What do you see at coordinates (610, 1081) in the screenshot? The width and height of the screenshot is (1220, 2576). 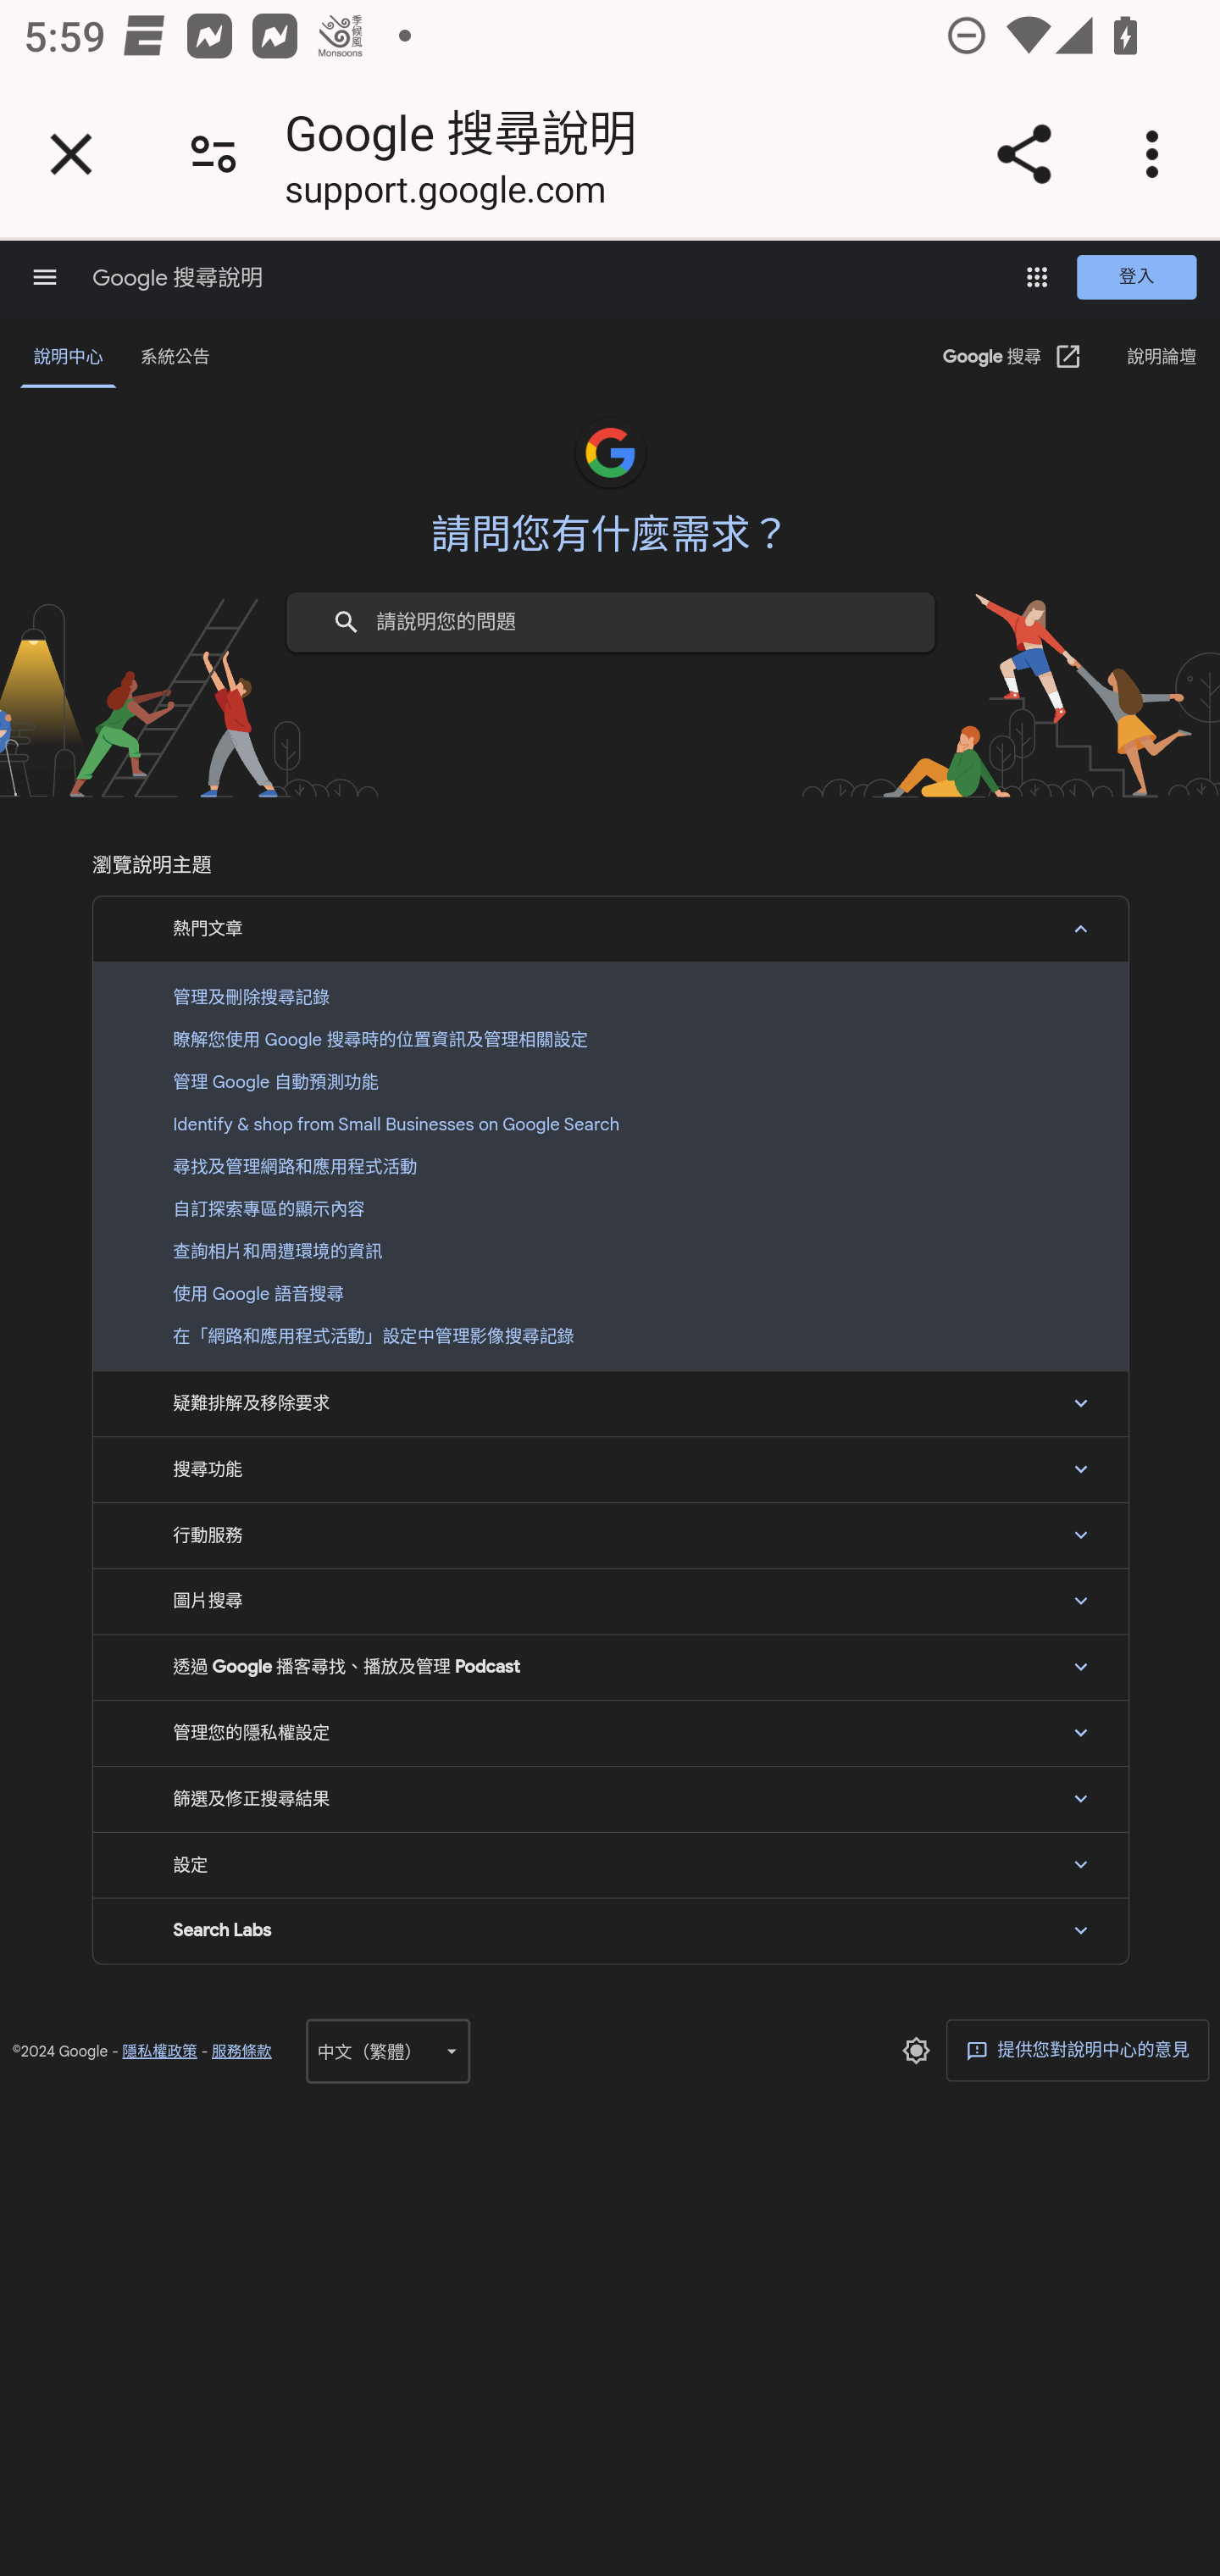 I see `管理 Google 自動預測功能` at bounding box center [610, 1081].